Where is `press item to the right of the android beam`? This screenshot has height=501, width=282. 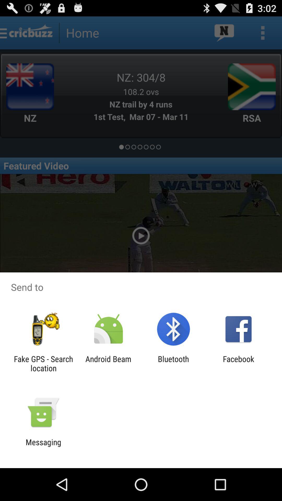 press item to the right of the android beam is located at coordinates (173, 363).